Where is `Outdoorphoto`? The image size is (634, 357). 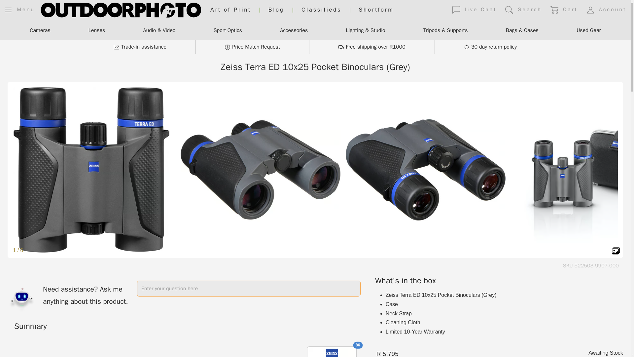 Outdoorphoto is located at coordinates (121, 10).